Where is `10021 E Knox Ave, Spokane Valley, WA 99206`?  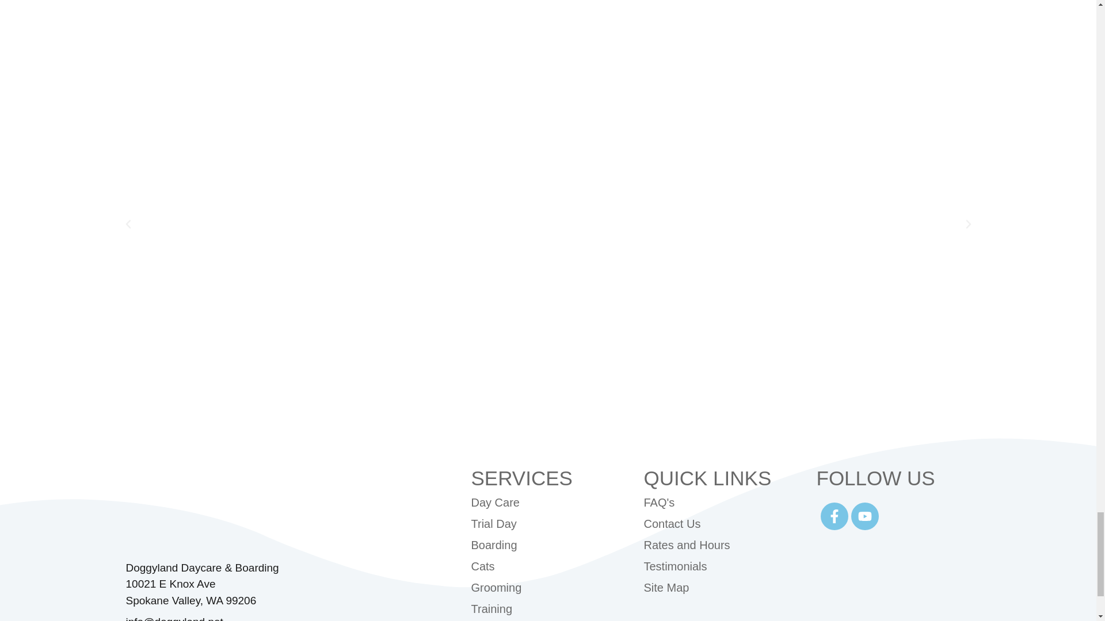
10021 E Knox Ave, Spokane Valley, WA 99206 is located at coordinates (548, 14).